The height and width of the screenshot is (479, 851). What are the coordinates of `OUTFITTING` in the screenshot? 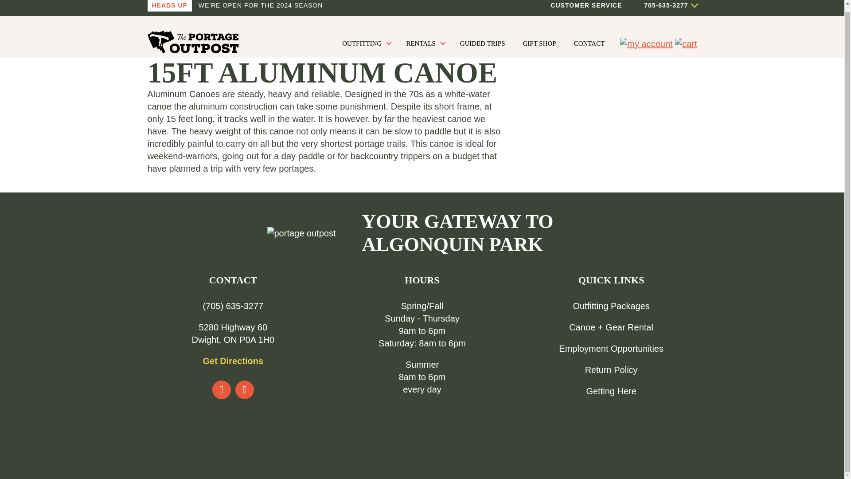 It's located at (365, 43).